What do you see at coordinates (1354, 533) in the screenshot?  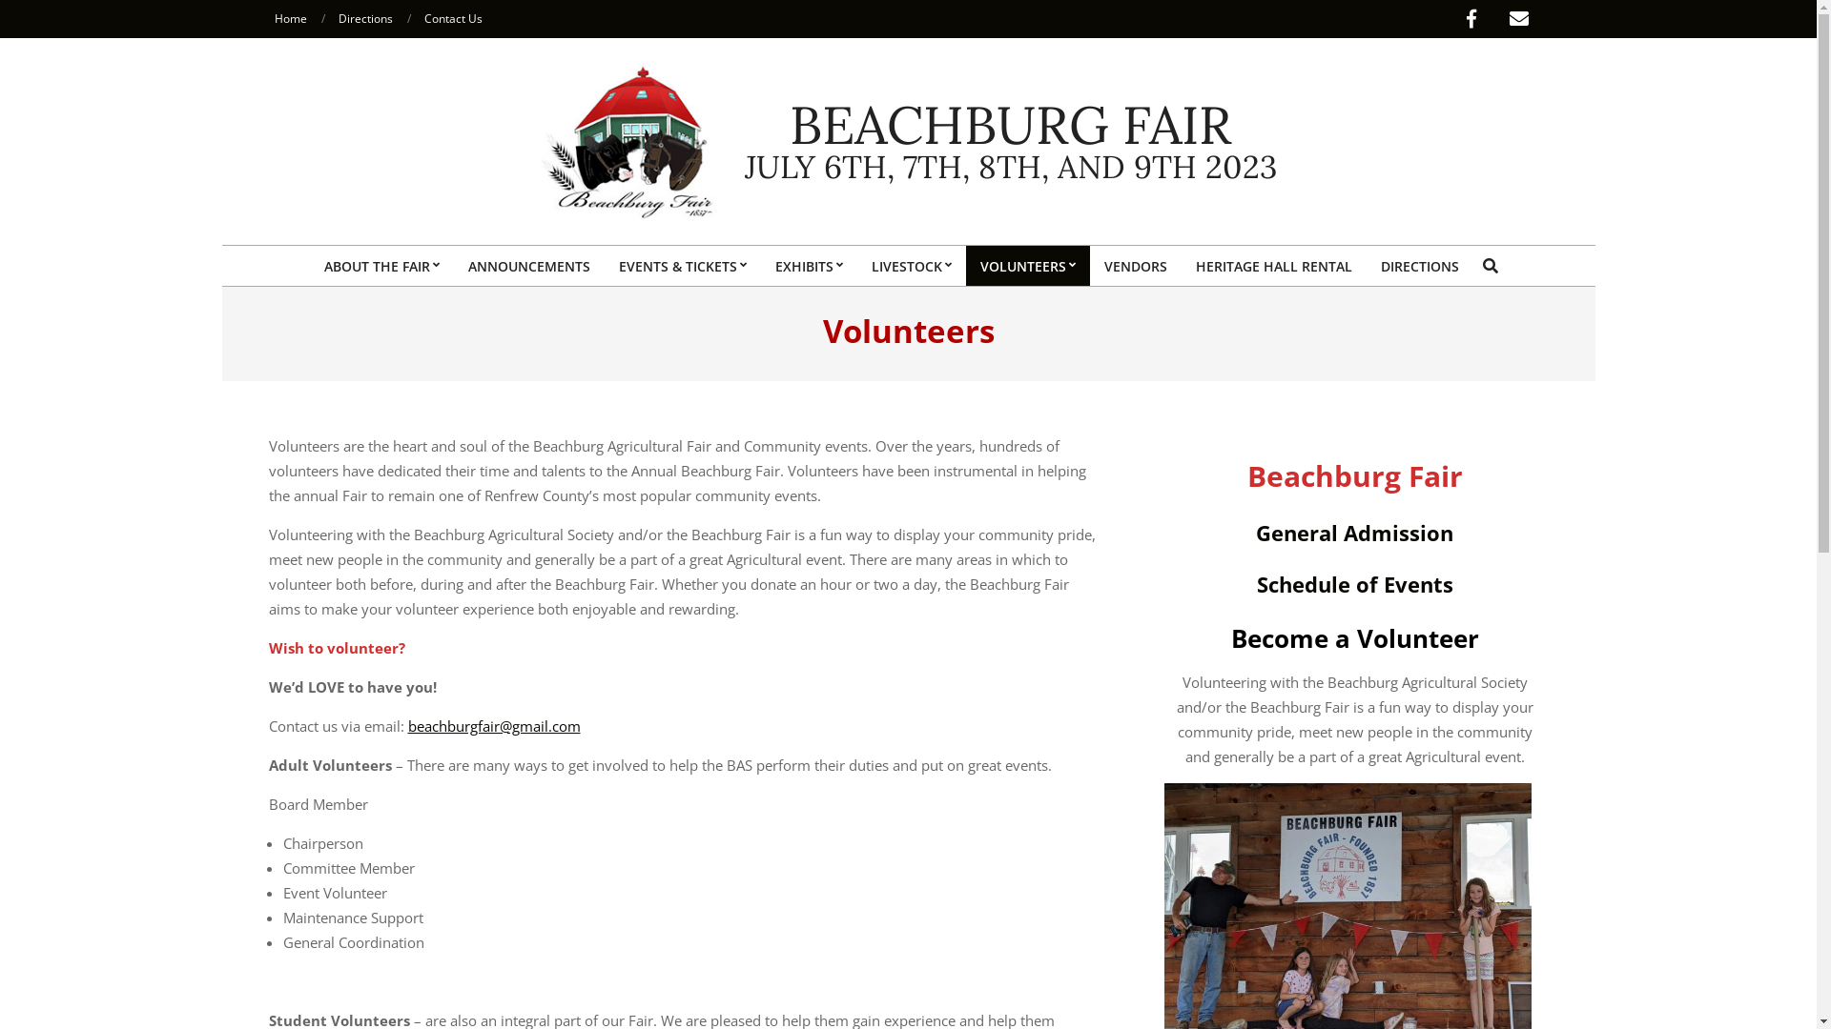 I see `General Admission` at bounding box center [1354, 533].